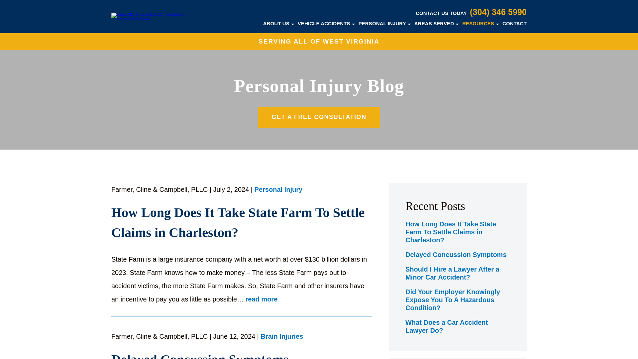 The image size is (638, 359). Describe the element at coordinates (276, 23) in the screenshot. I see `ABOUT US` at that location.